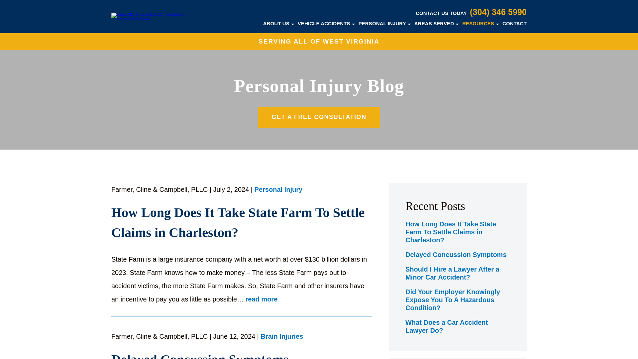 The image size is (638, 359). Describe the element at coordinates (276, 23) in the screenshot. I see `ABOUT US` at that location.